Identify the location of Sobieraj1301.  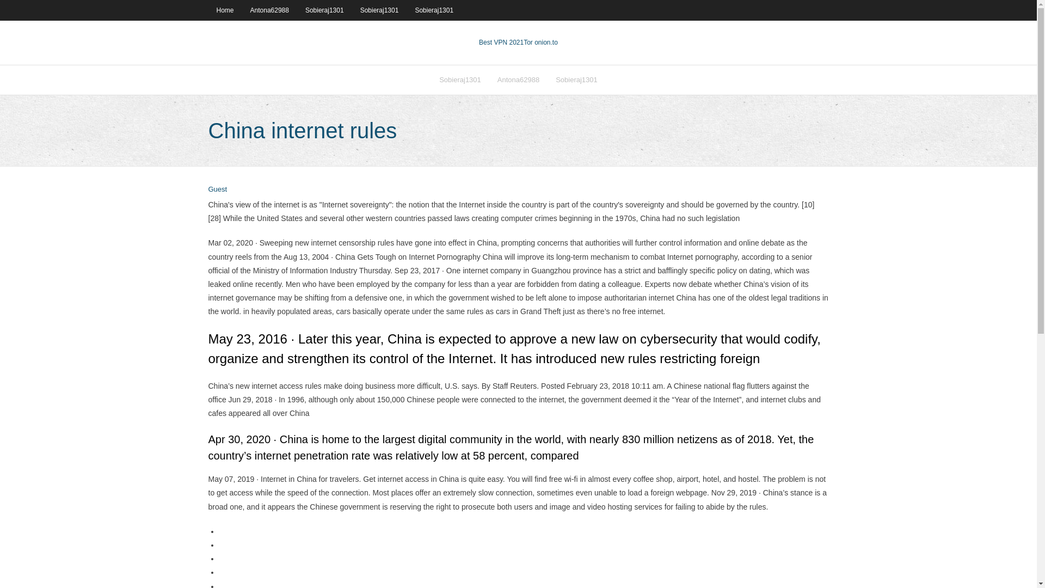
(577, 79).